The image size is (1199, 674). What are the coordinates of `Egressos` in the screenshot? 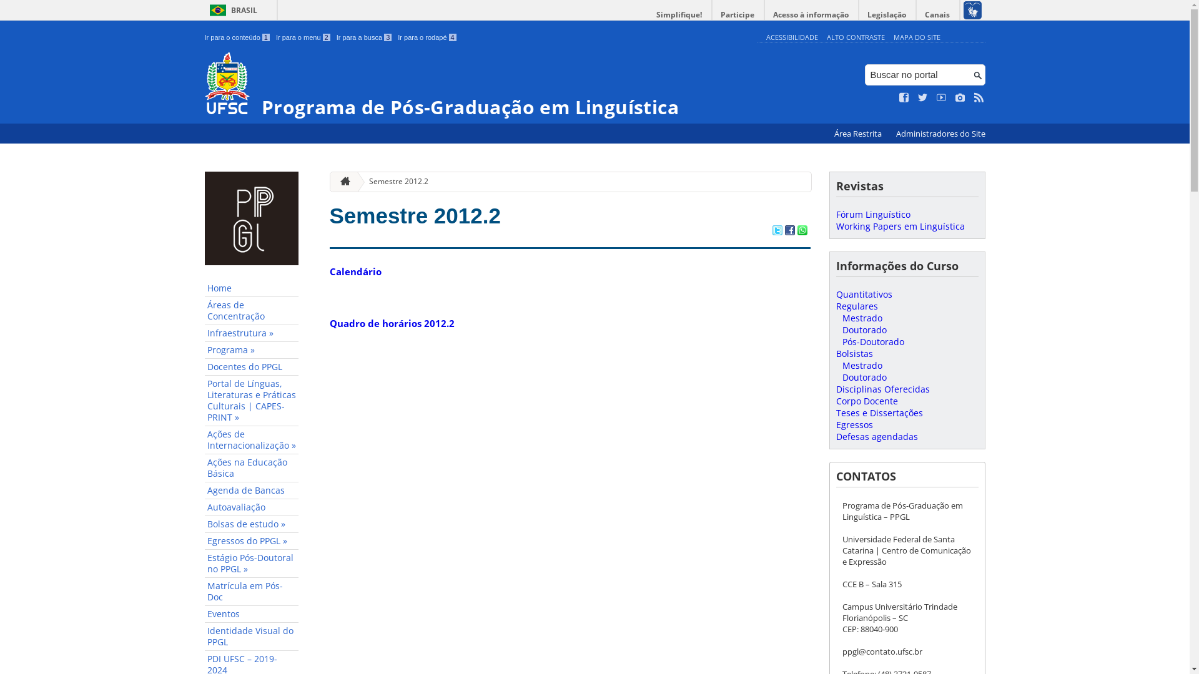 It's located at (854, 424).